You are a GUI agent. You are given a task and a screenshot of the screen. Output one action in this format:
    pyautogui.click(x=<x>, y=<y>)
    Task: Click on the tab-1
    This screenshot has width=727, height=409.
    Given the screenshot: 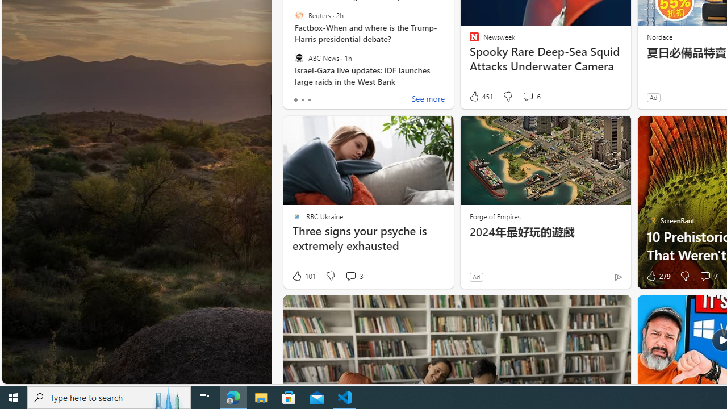 What is the action you would take?
    pyautogui.click(x=302, y=100)
    